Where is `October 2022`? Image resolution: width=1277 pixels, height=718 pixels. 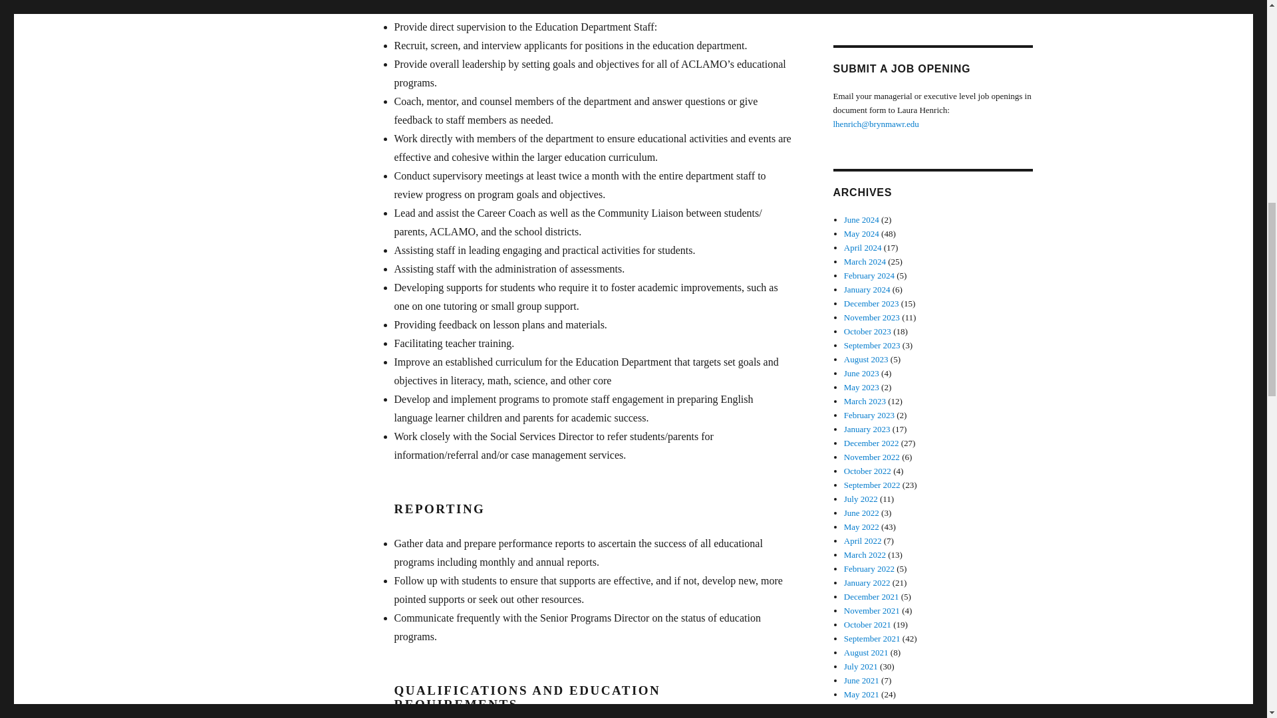 October 2022 is located at coordinates (867, 471).